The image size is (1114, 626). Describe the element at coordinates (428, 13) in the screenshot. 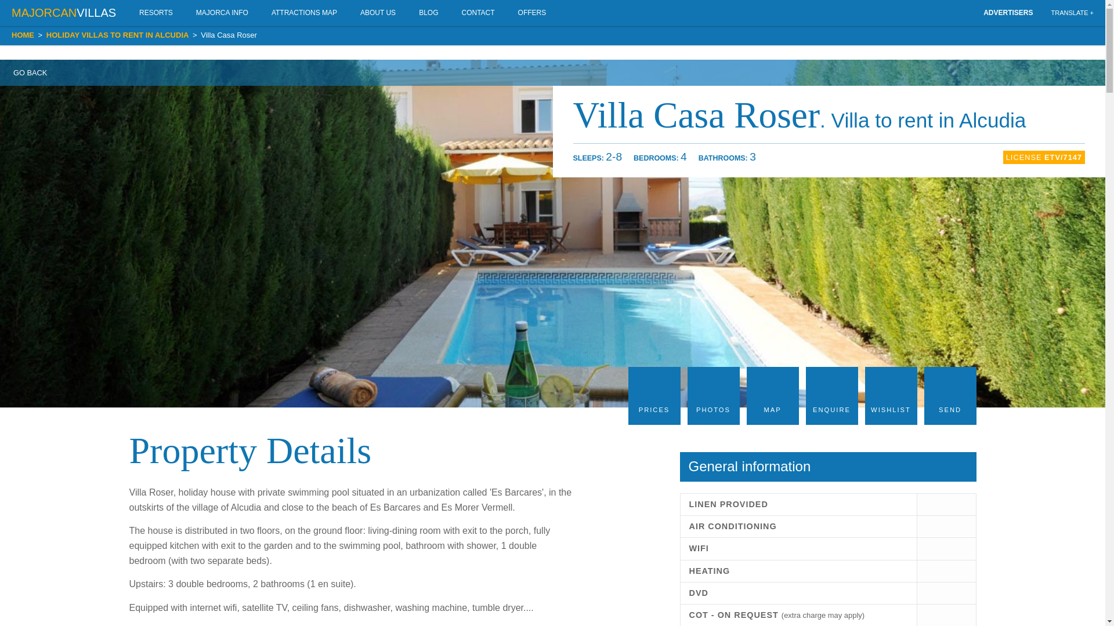

I see `Majorca Blog` at that location.